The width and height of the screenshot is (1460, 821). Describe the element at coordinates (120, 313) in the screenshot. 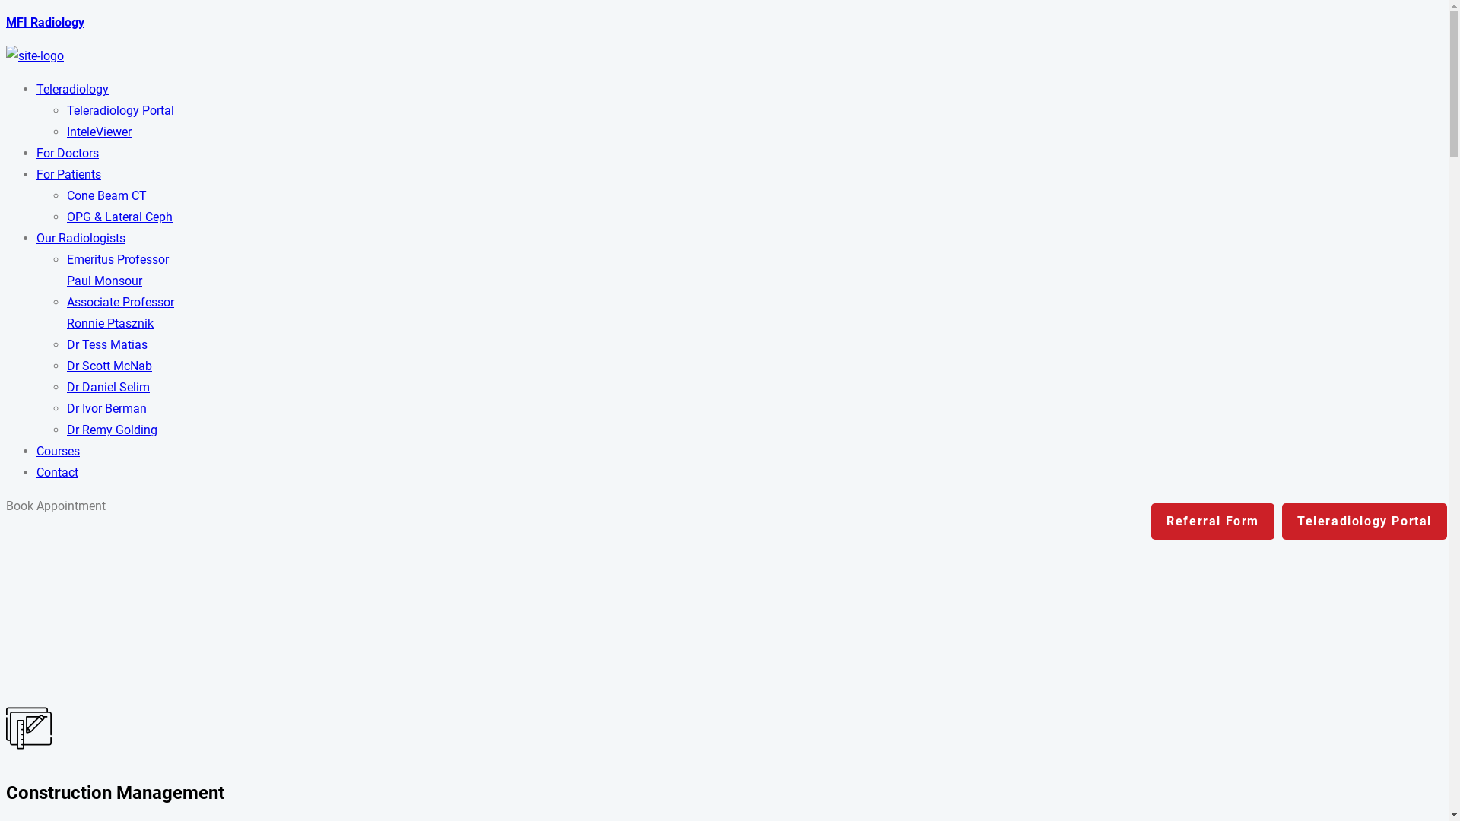

I see `Associate Professor
Ronnie Ptasznik` at that location.